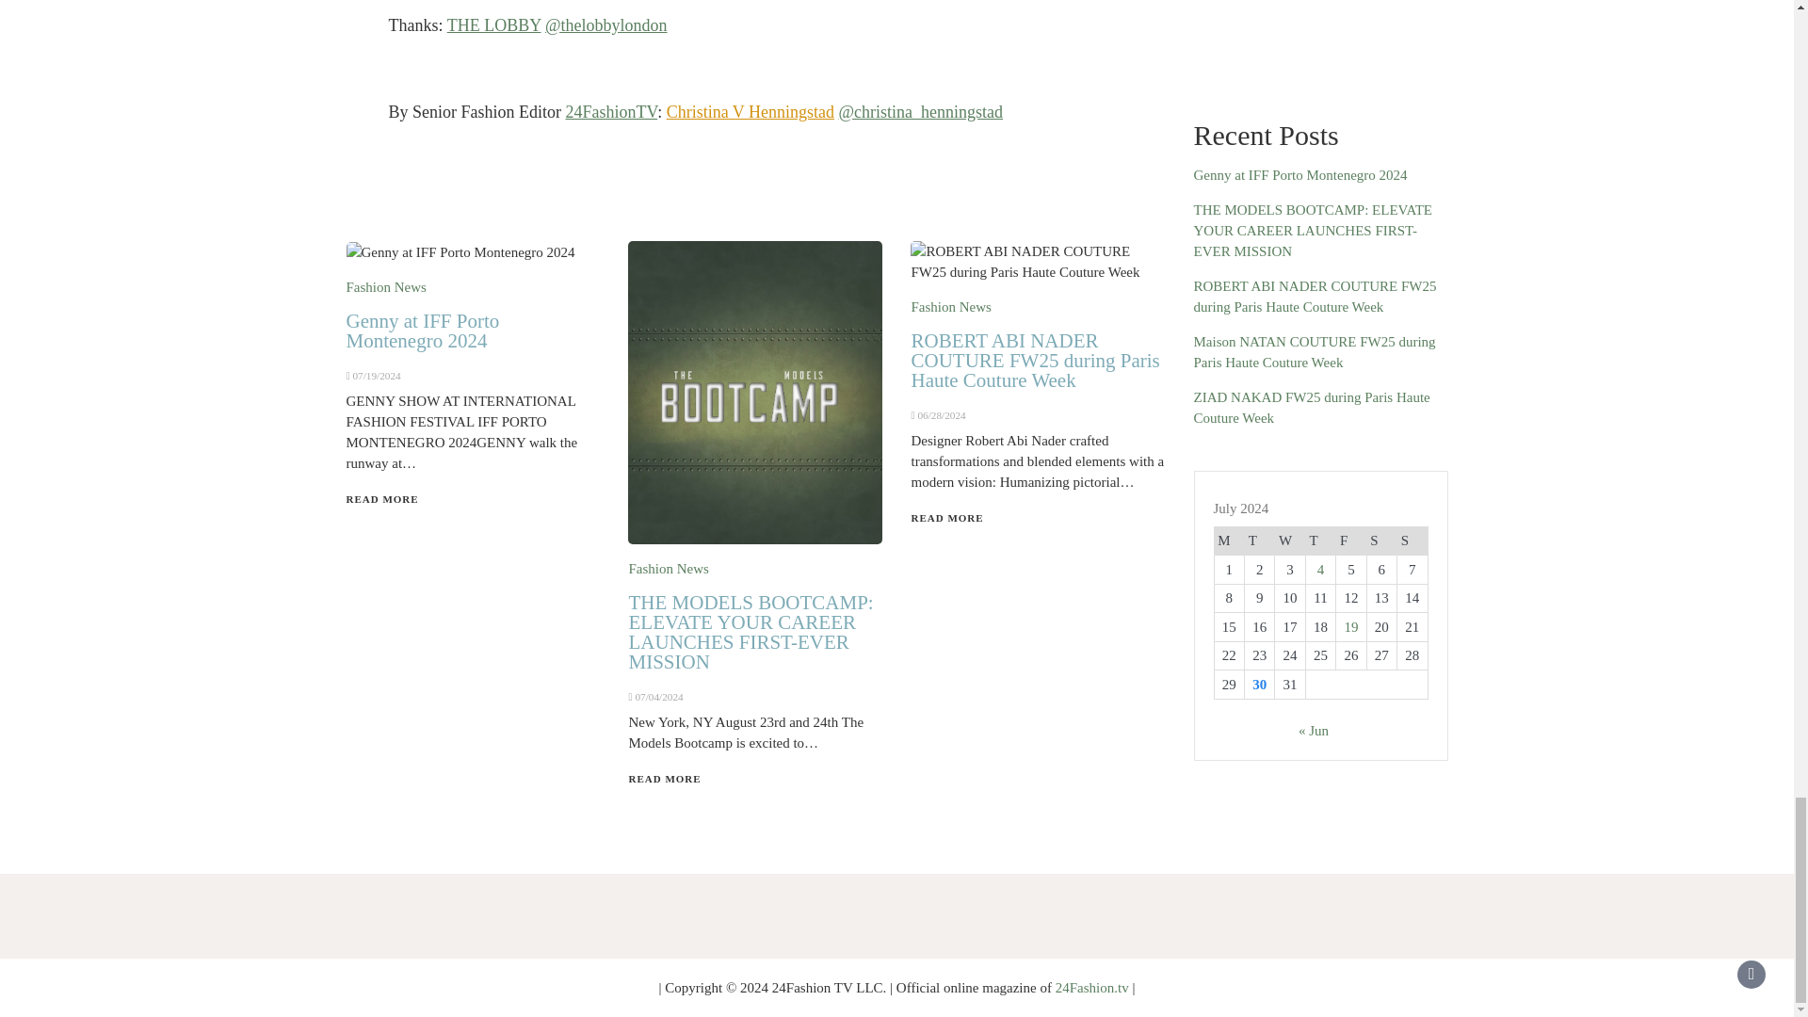 Image resolution: width=1808 pixels, height=1017 pixels. I want to click on Christina V Henningstad, so click(750, 111).